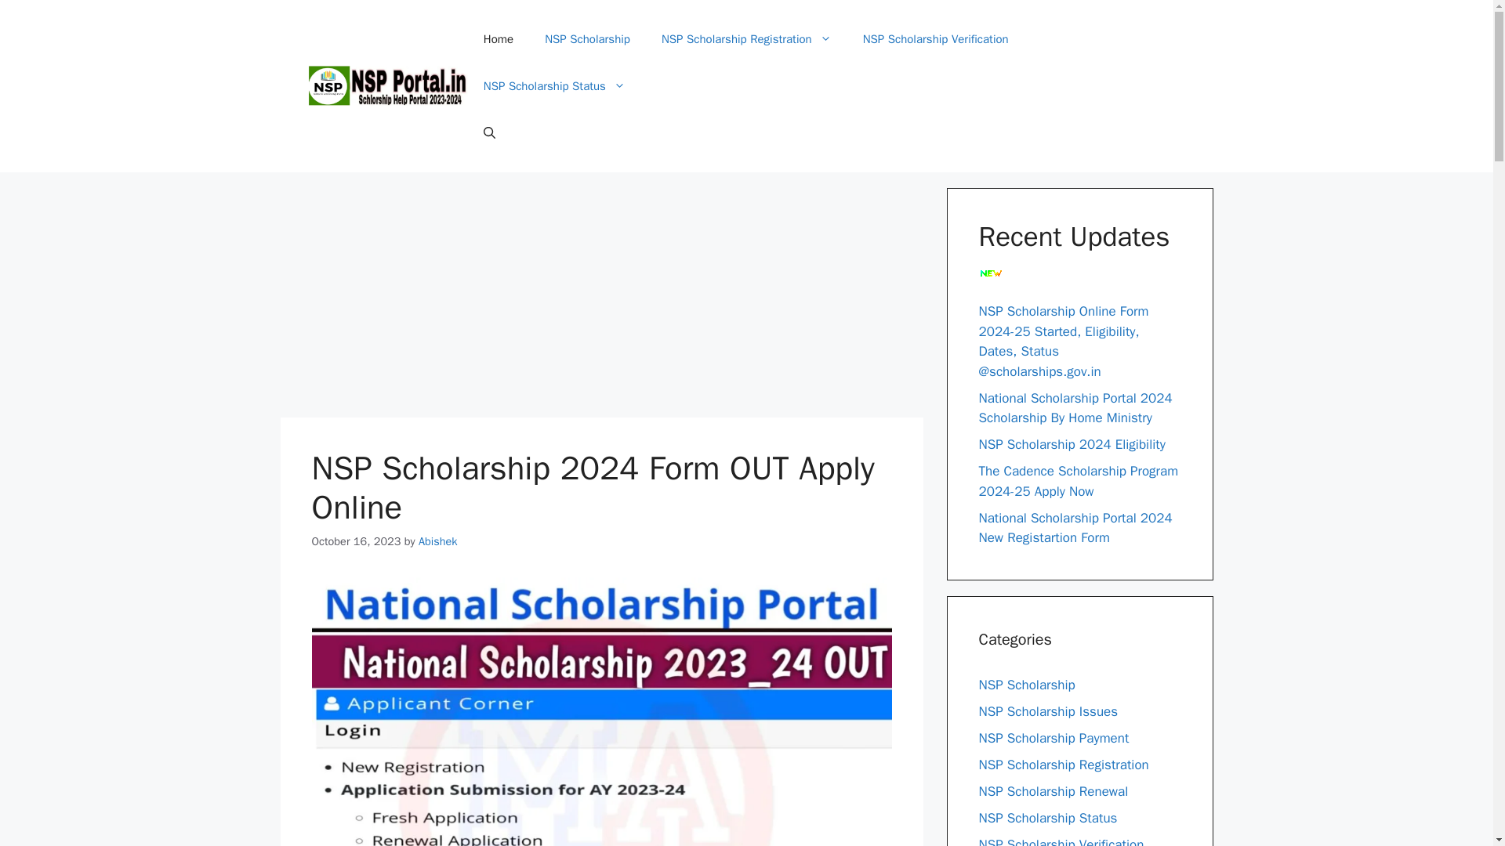 This screenshot has height=846, width=1505. Describe the element at coordinates (1048, 711) in the screenshot. I see `NSP Scholarship Issues` at that location.